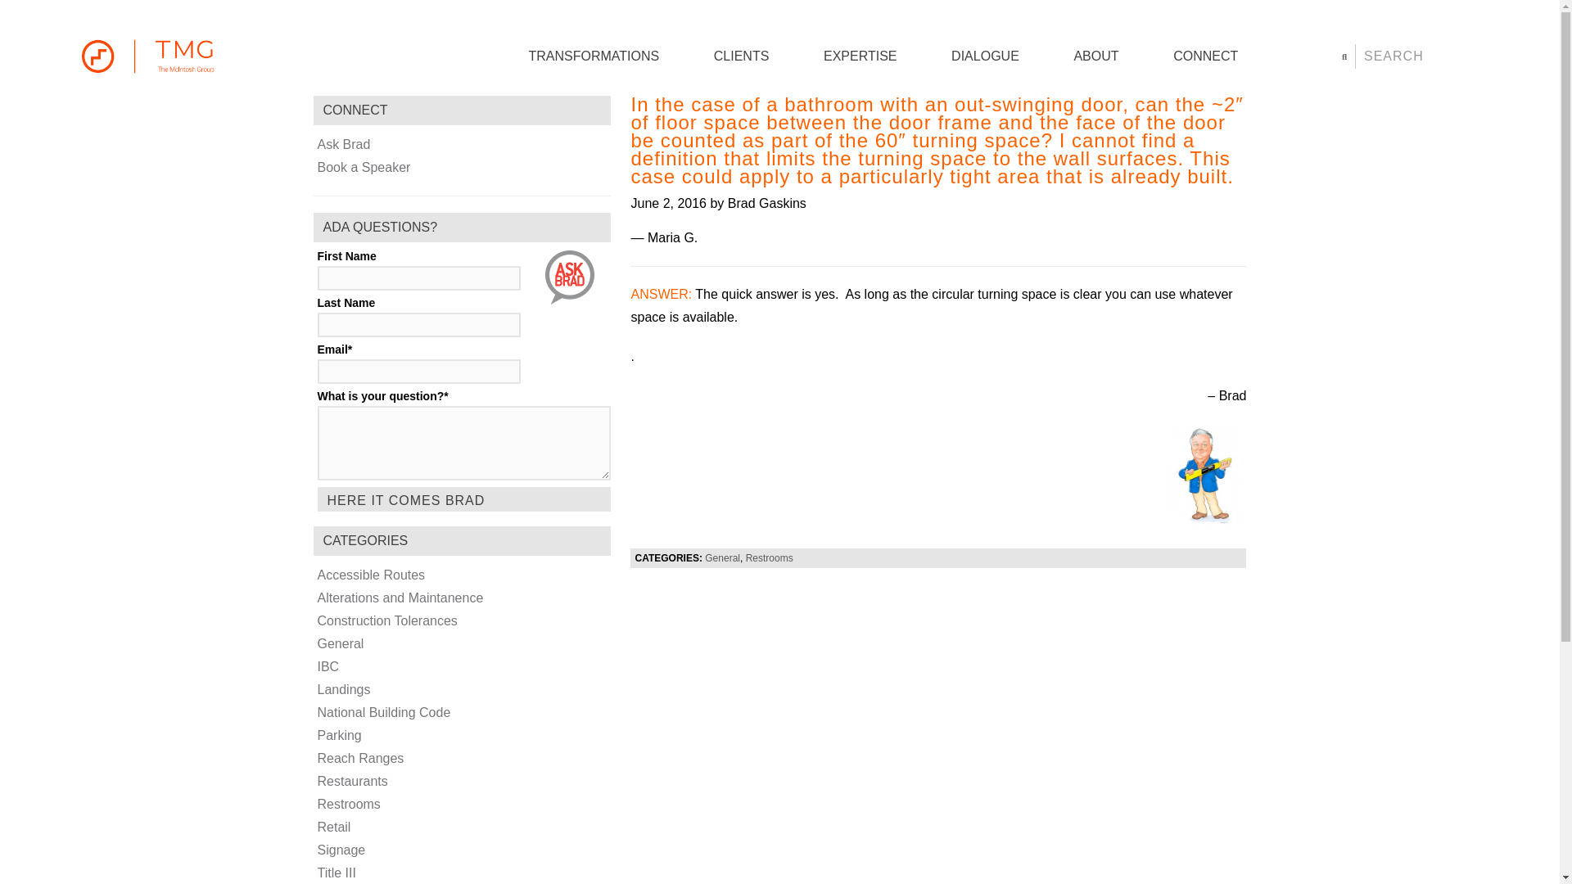 The image size is (1572, 884). Describe the element at coordinates (1095, 56) in the screenshot. I see `ABOUT` at that location.